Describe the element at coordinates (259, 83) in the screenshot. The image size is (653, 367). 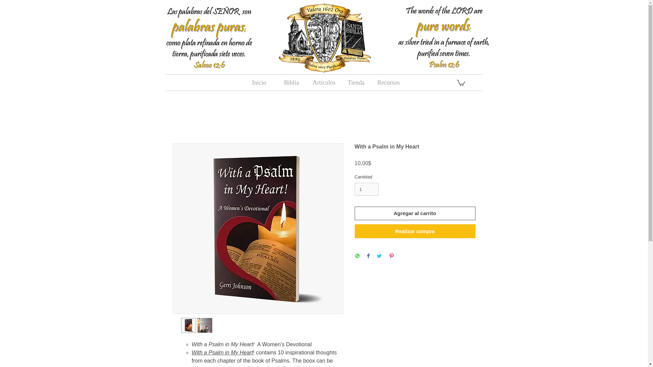
I see `Inicio` at that location.